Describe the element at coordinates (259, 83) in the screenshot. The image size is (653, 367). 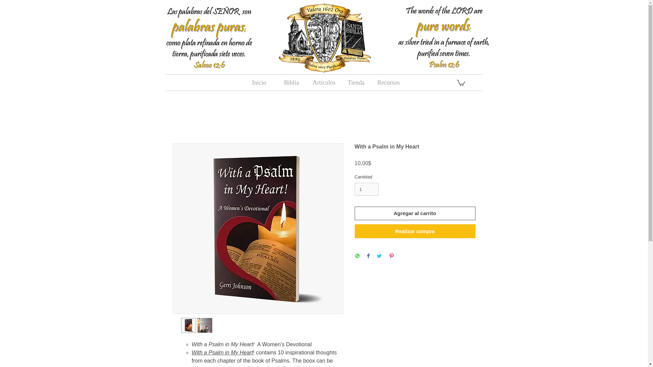
I see `Inicio` at that location.